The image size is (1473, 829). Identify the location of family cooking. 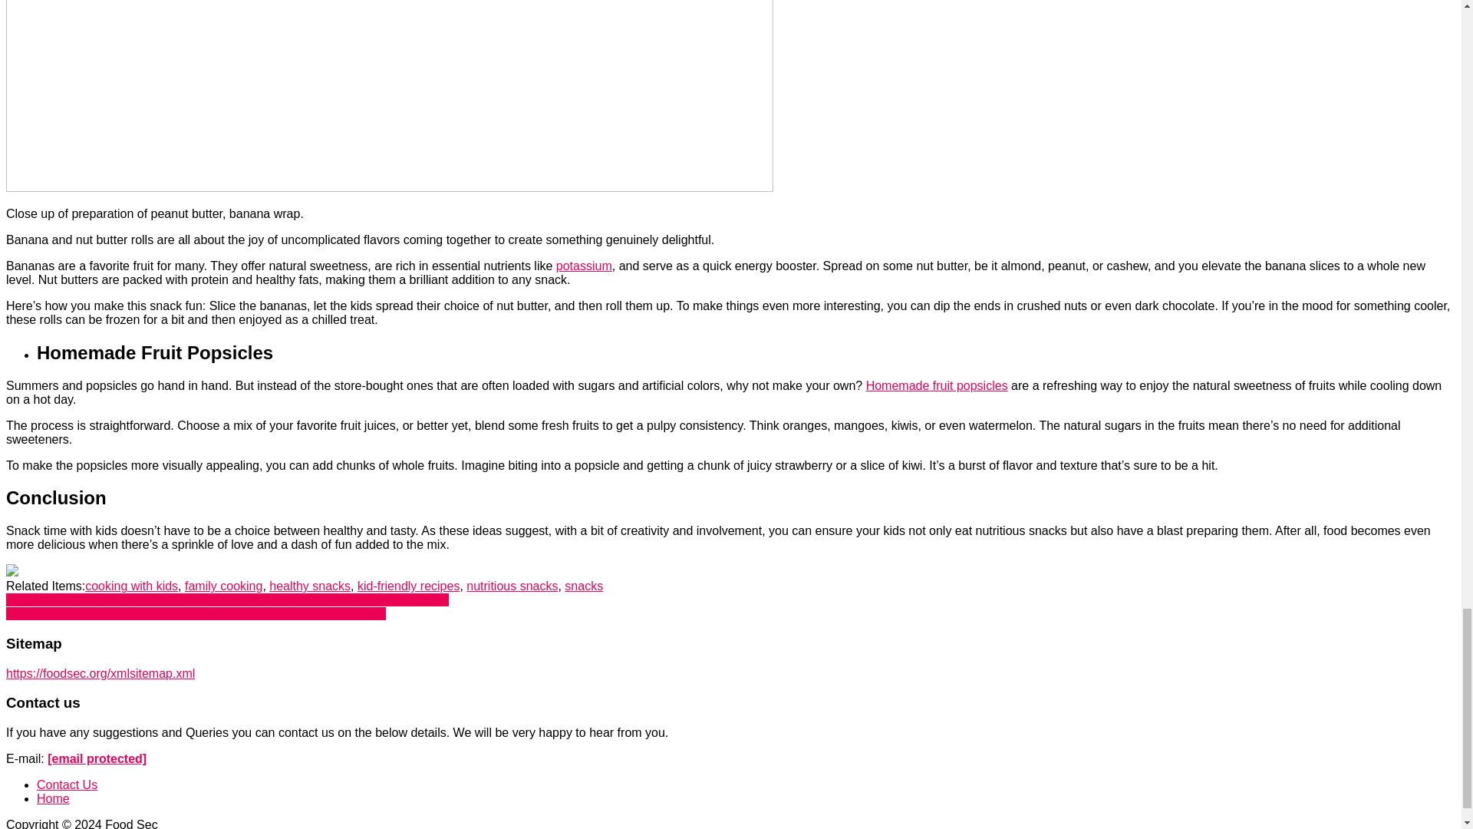
(223, 586).